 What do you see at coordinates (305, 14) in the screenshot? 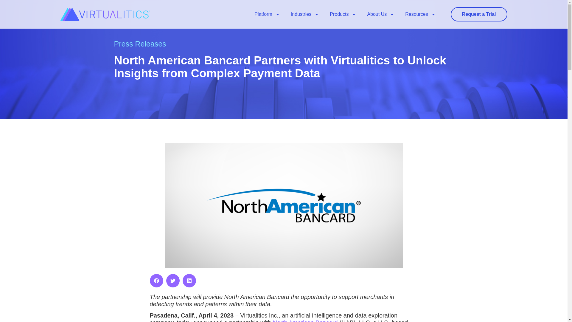
I see `Industries` at bounding box center [305, 14].